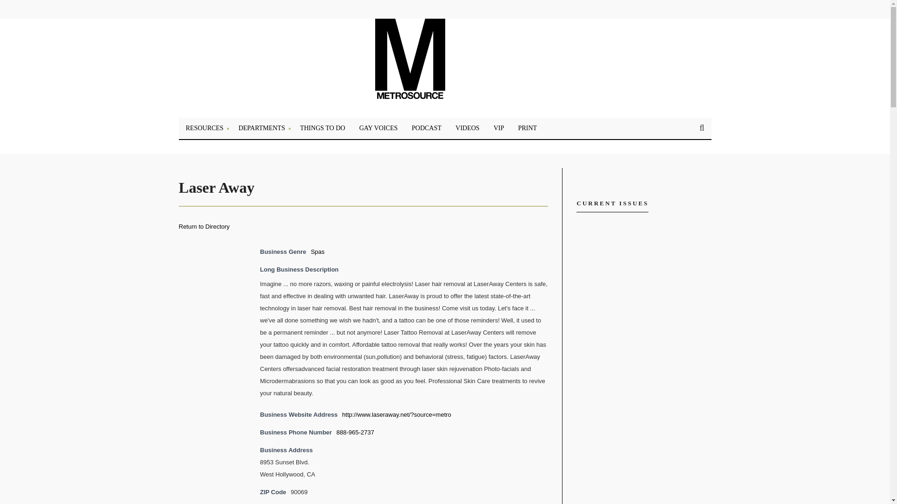  What do you see at coordinates (318, 252) in the screenshot?
I see `Spas` at bounding box center [318, 252].